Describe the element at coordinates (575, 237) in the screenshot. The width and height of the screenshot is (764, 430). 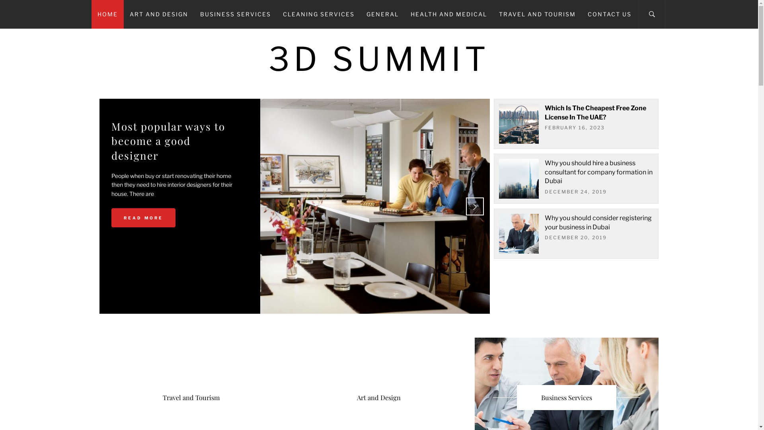
I see `DECEMBER 20, 2019` at that location.